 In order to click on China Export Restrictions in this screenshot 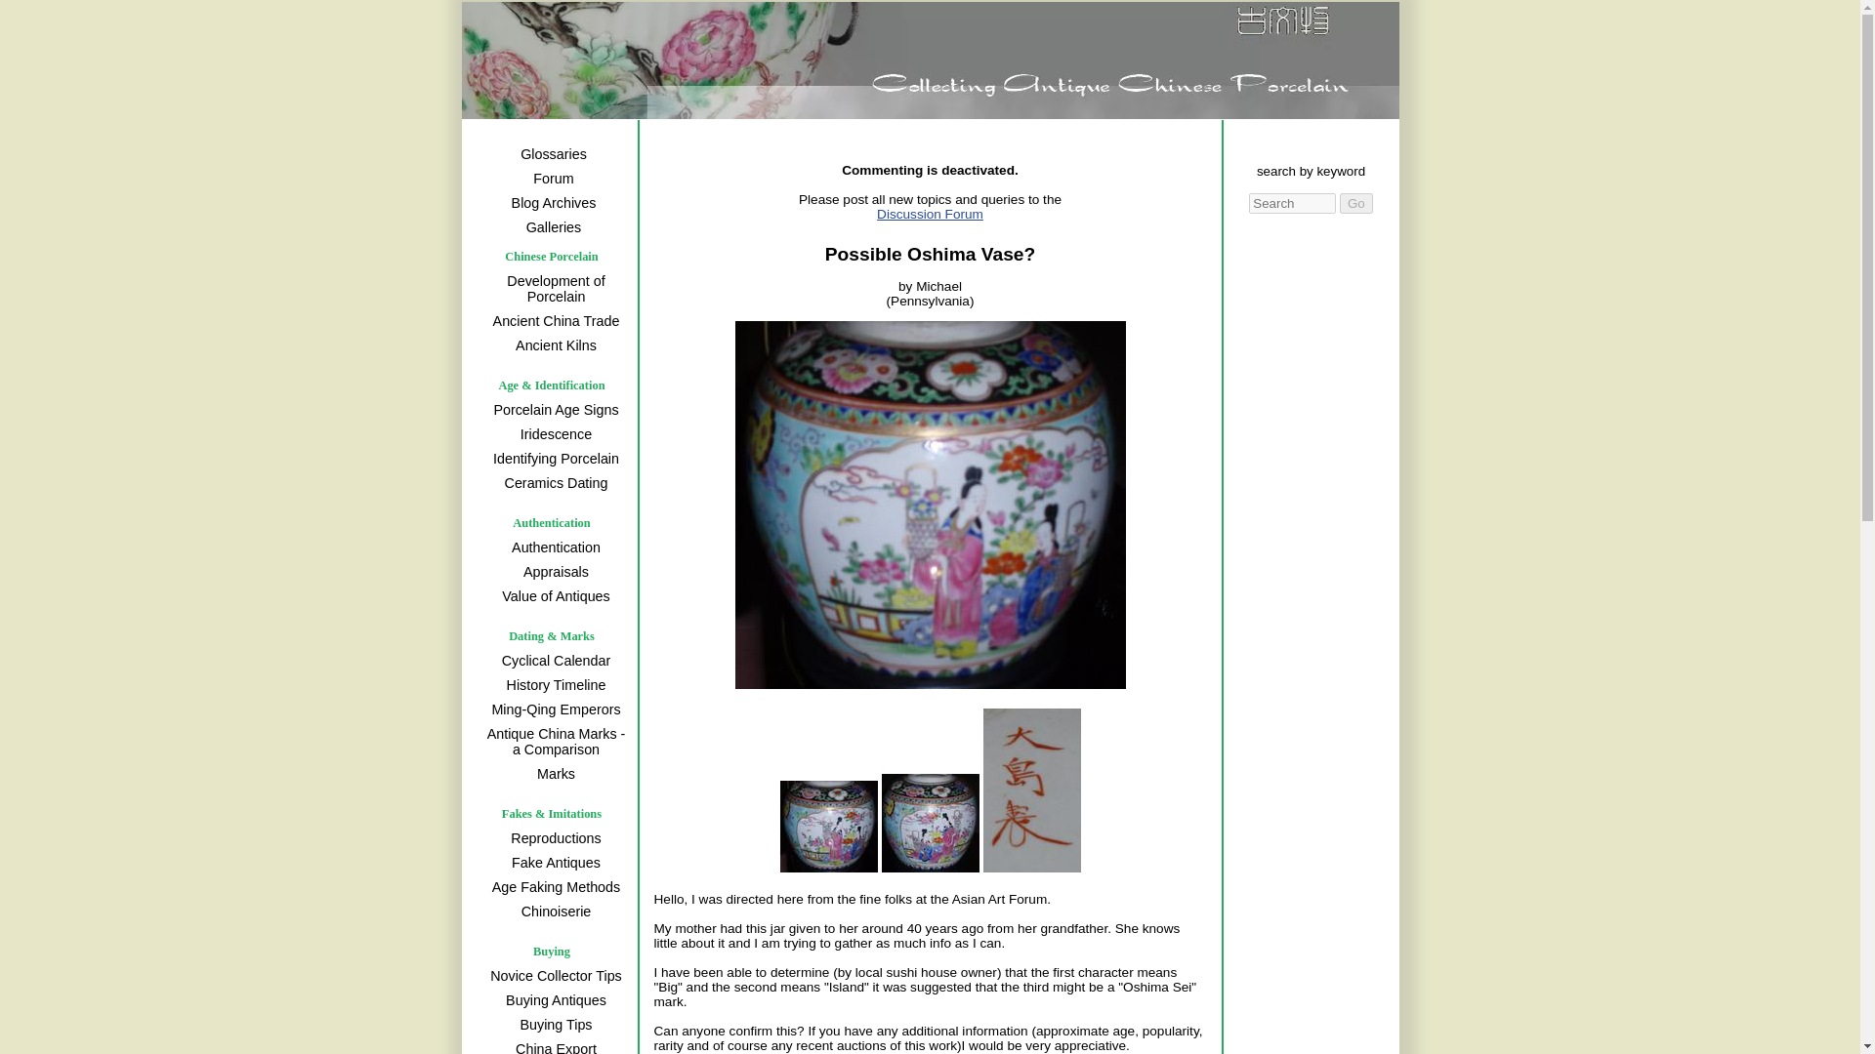, I will do `click(553, 1046)`.